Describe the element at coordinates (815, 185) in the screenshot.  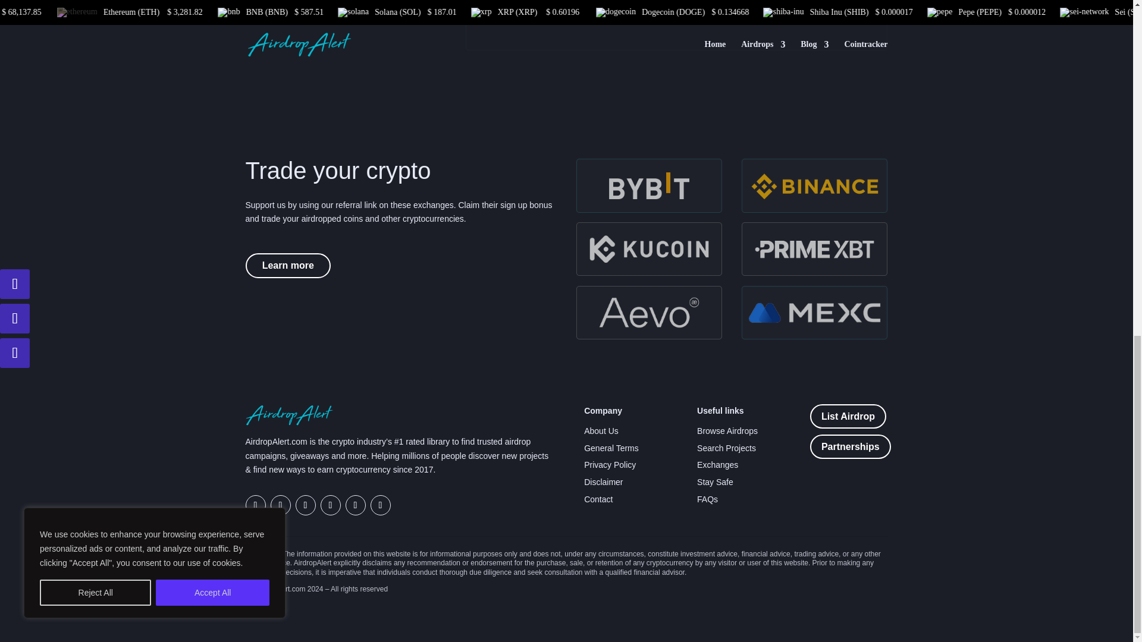
I see `Airdropalert-Binance-logo` at that location.